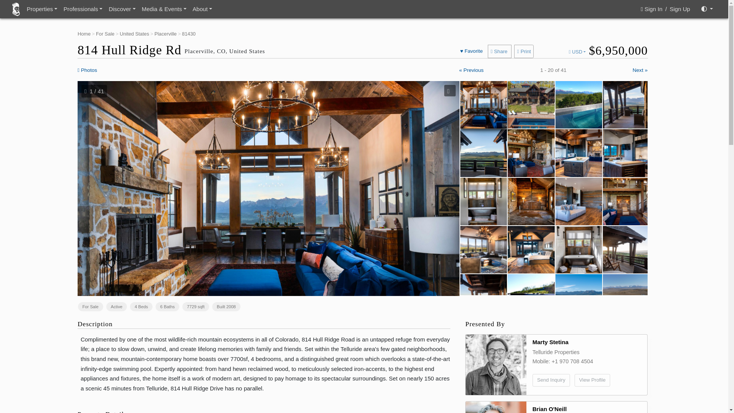 This screenshot has height=413, width=734. What do you see at coordinates (105, 34) in the screenshot?
I see `For Sale` at bounding box center [105, 34].